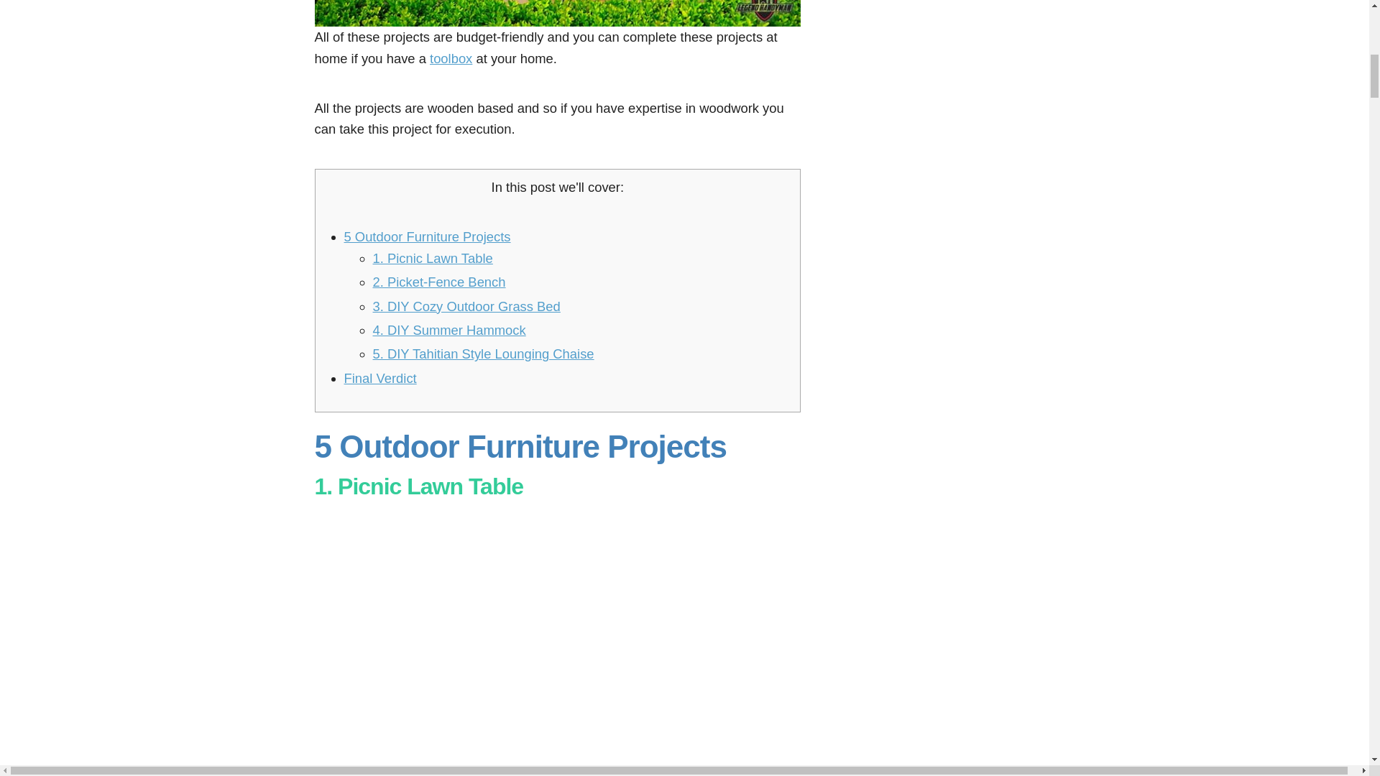 The height and width of the screenshot is (776, 1380). What do you see at coordinates (483, 354) in the screenshot?
I see `5. DIY Tahitian Style Lounging Chaise` at bounding box center [483, 354].